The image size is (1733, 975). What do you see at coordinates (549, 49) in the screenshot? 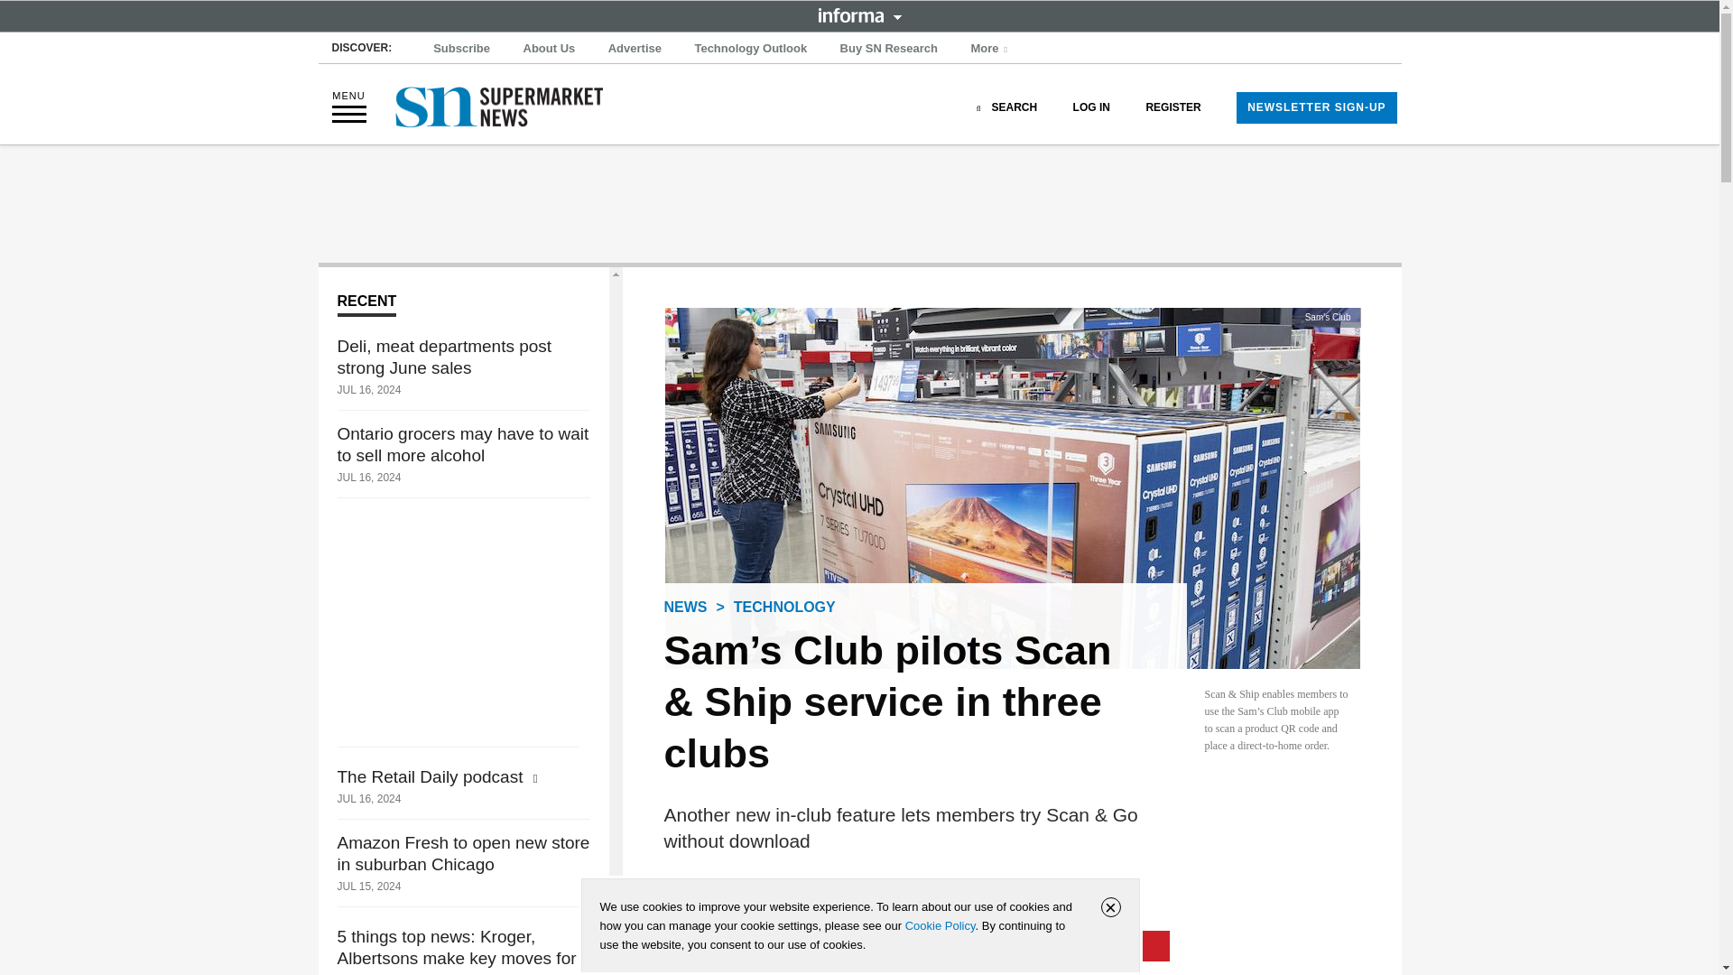
I see `About Us` at bounding box center [549, 49].